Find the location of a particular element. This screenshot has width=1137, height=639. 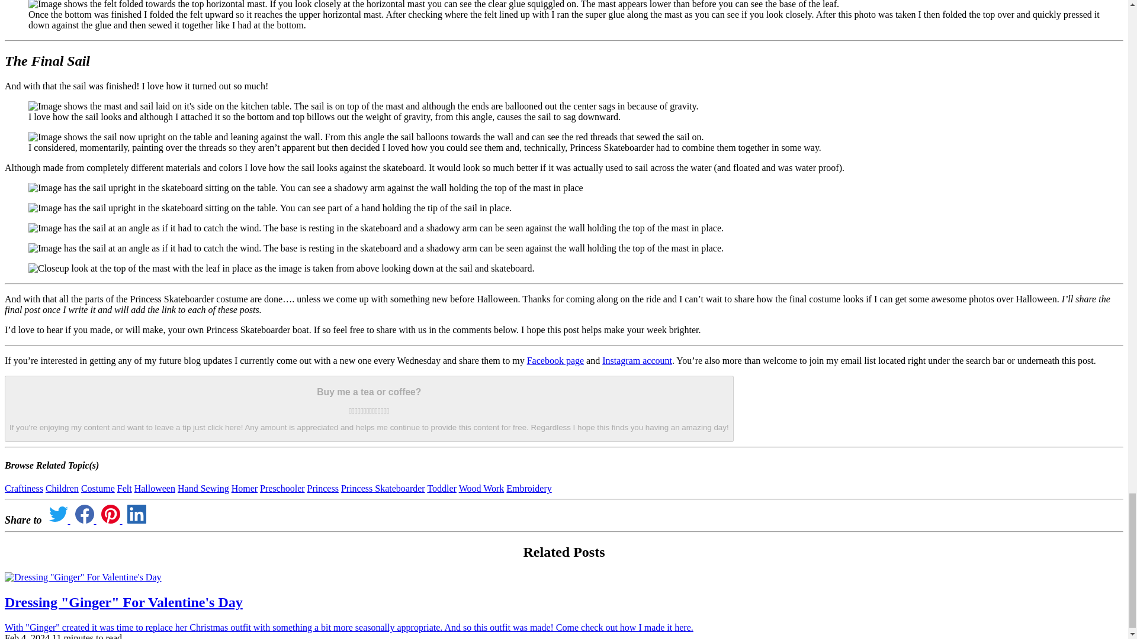

Halloween is located at coordinates (154, 488).